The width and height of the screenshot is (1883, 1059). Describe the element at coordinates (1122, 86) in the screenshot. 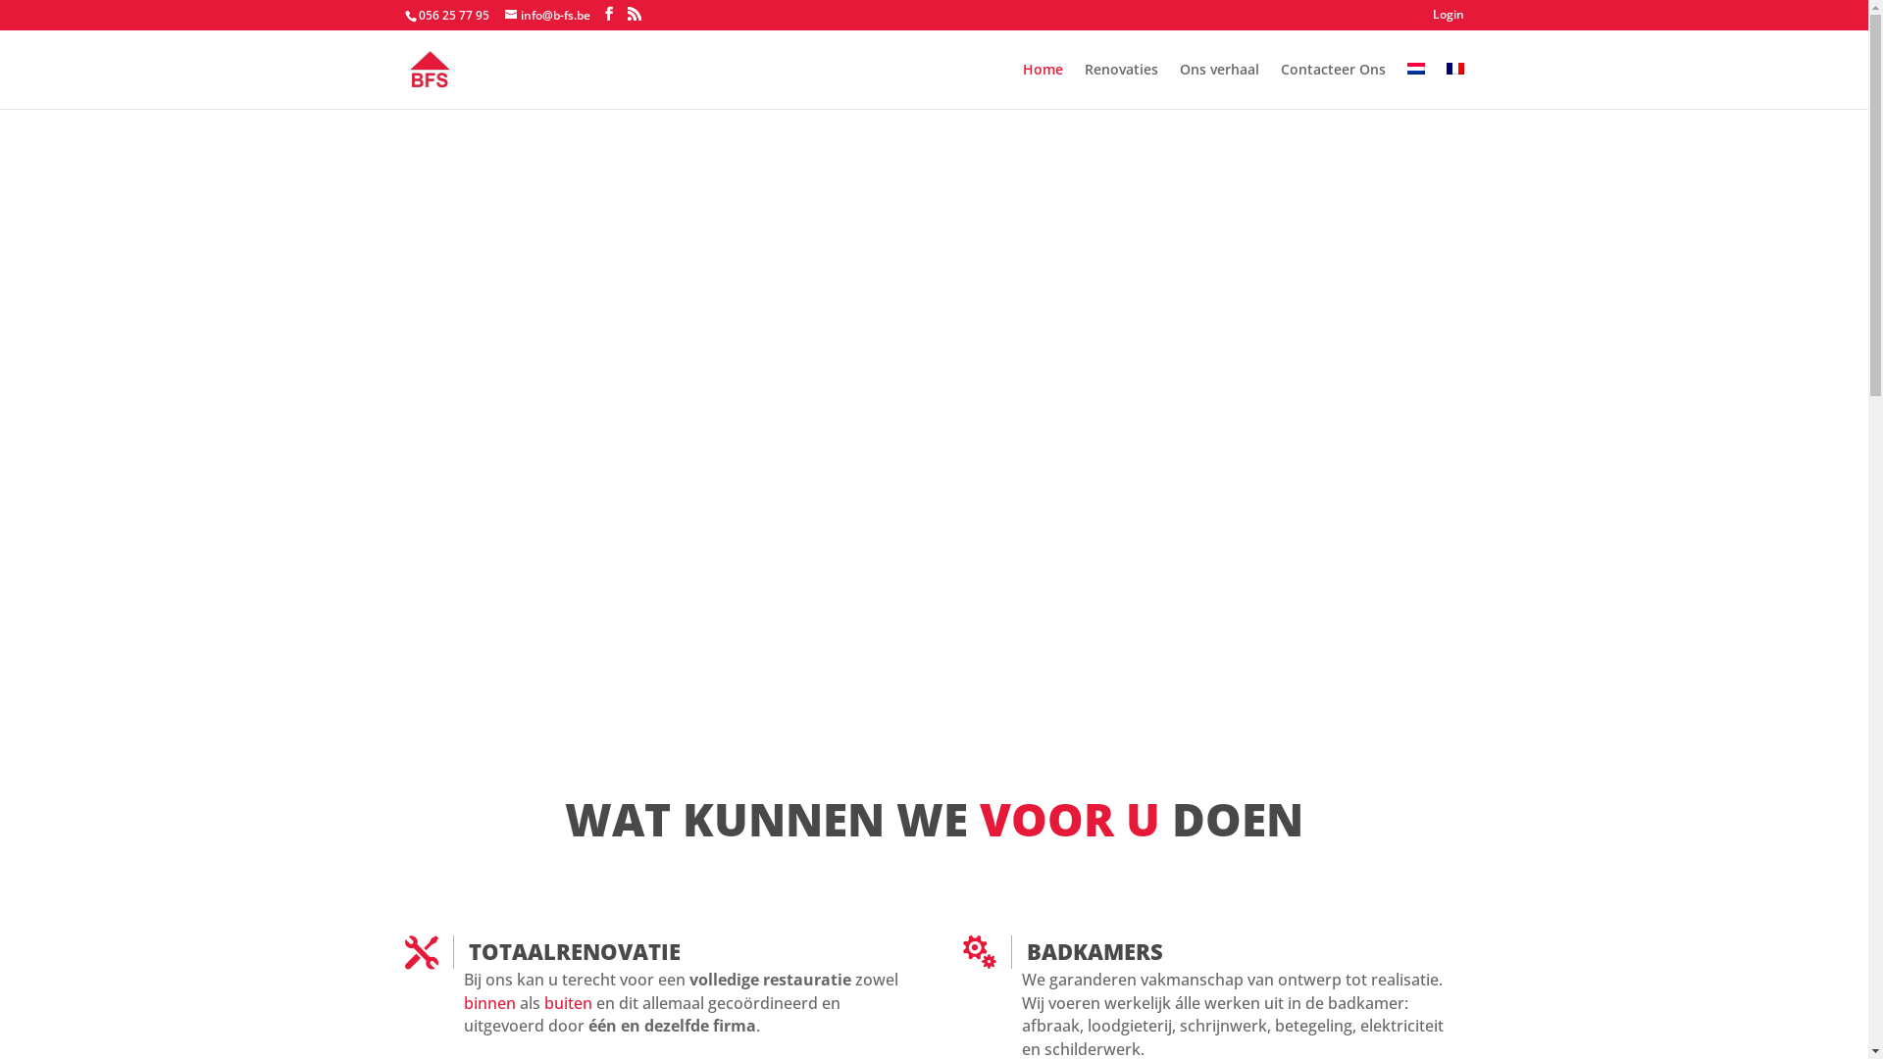

I see `Renovaties` at that location.